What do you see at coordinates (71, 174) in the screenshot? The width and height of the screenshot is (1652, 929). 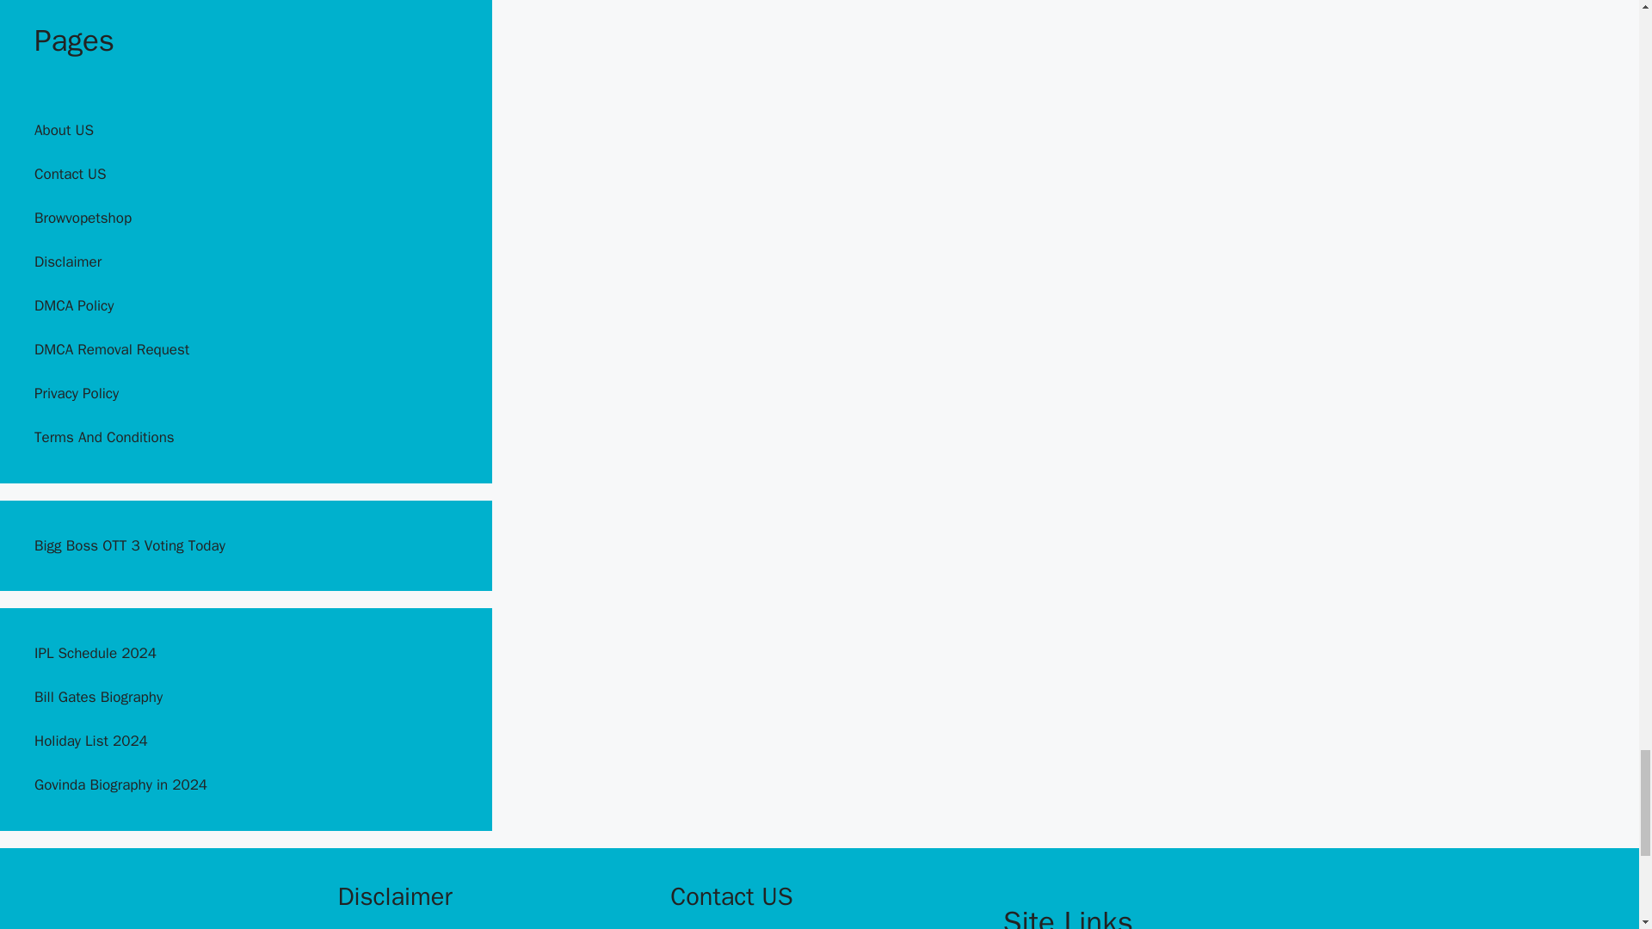 I see `Contact US` at bounding box center [71, 174].